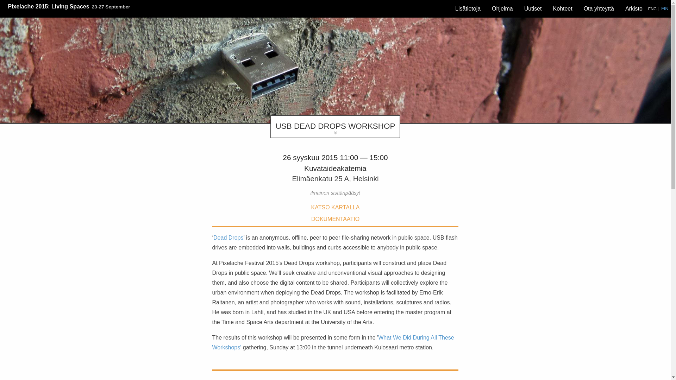  What do you see at coordinates (335, 219) in the screenshot?
I see `DOKUMENTAATIO` at bounding box center [335, 219].